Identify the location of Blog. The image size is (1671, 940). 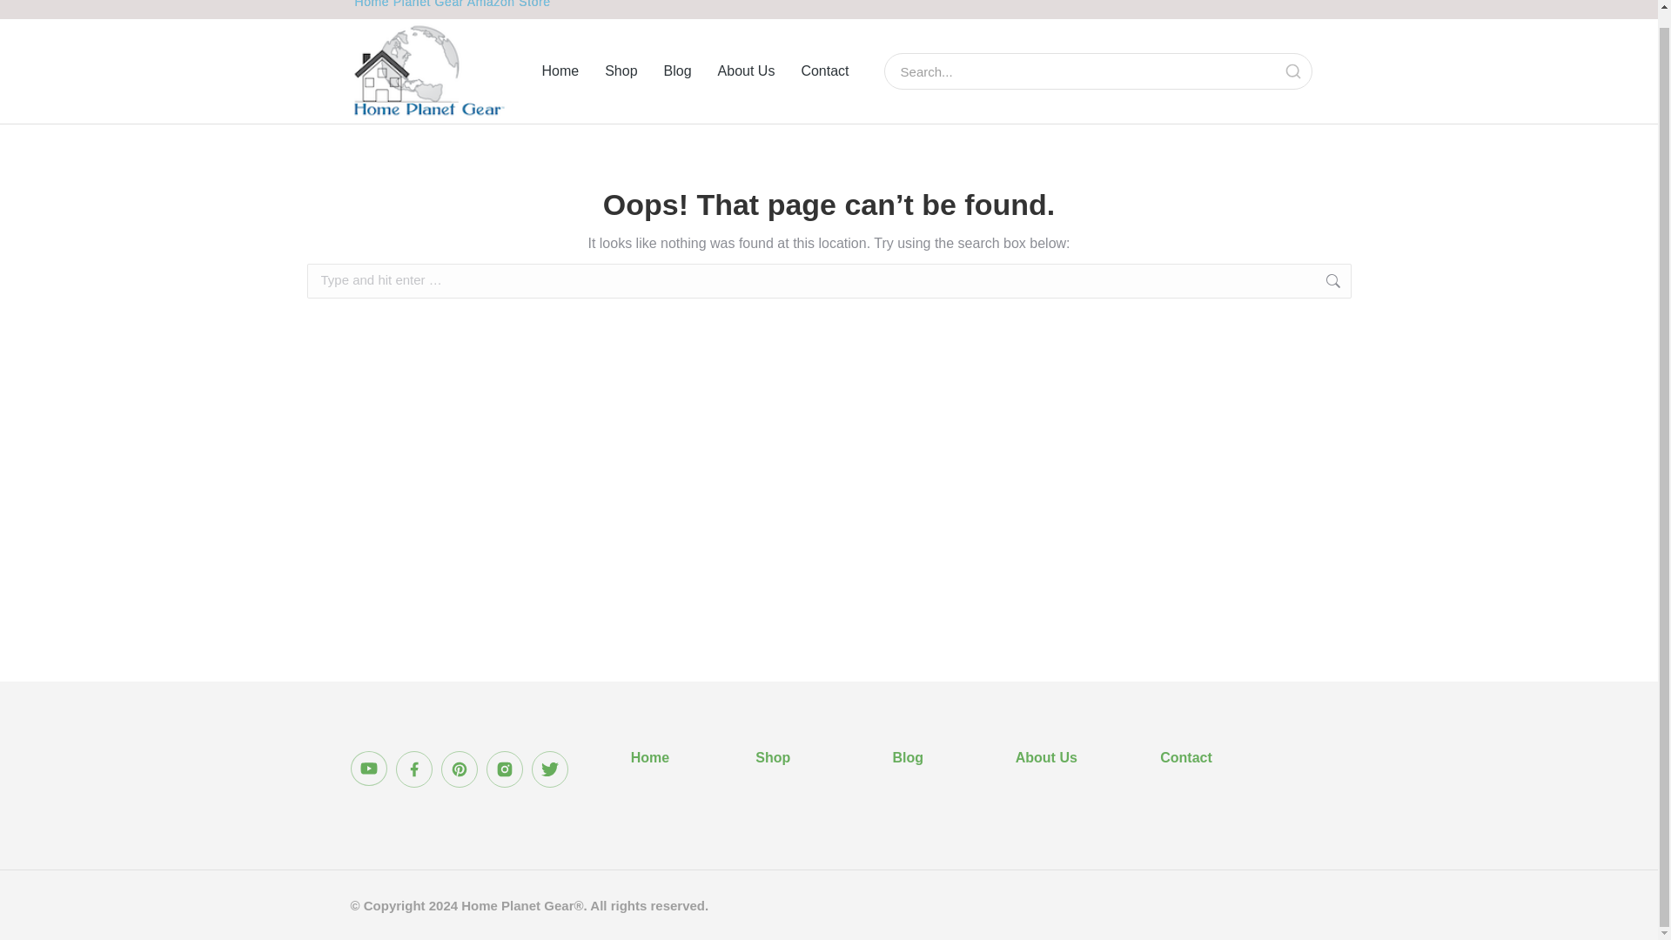
(677, 70).